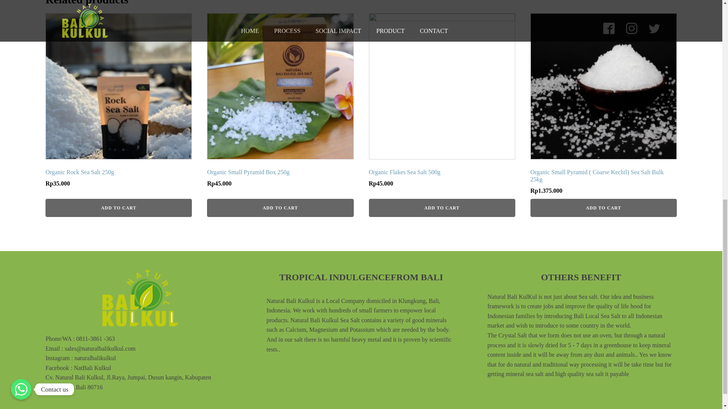  What do you see at coordinates (118, 102) in the screenshot?
I see `ADD TO CART` at bounding box center [118, 102].